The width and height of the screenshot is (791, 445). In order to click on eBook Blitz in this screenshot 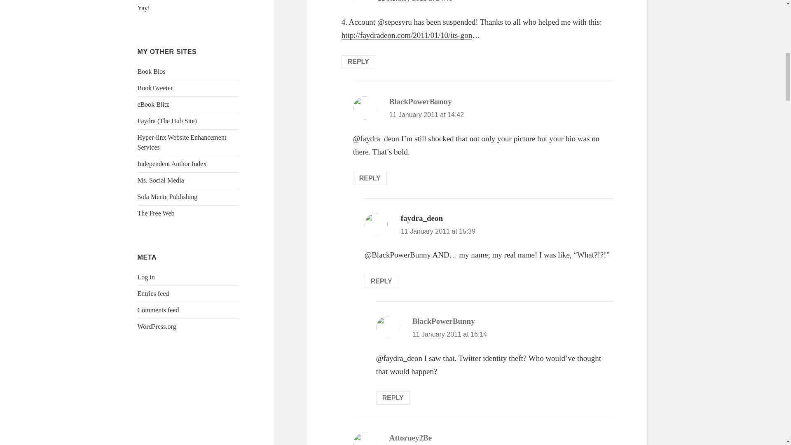, I will do `click(153, 105)`.